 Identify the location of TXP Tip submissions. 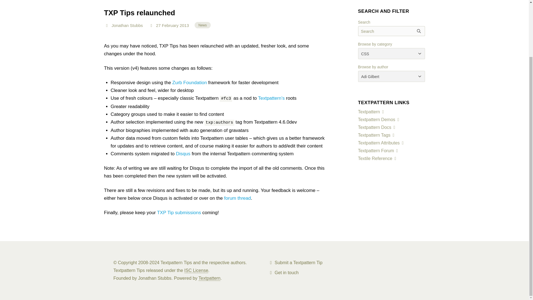
(179, 213).